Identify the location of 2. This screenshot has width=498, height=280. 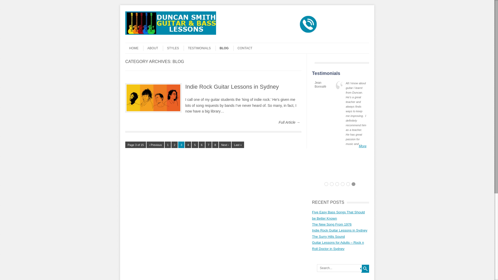
(175, 145).